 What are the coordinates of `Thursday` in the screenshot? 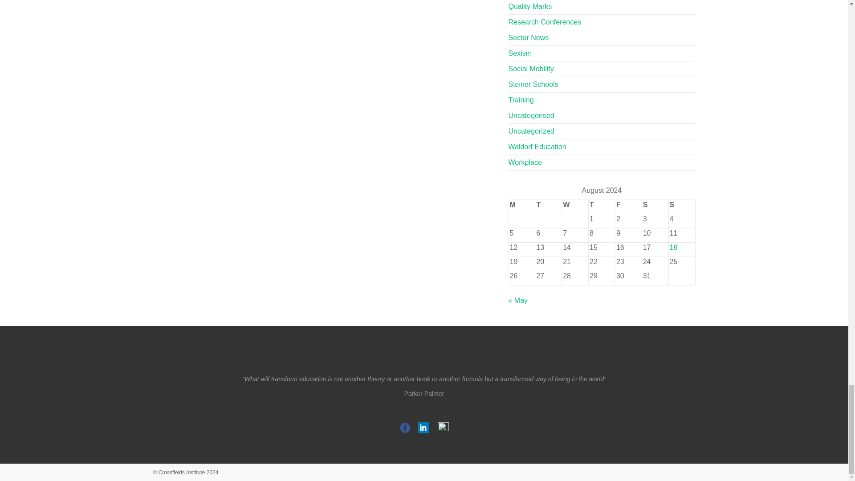 It's located at (602, 207).